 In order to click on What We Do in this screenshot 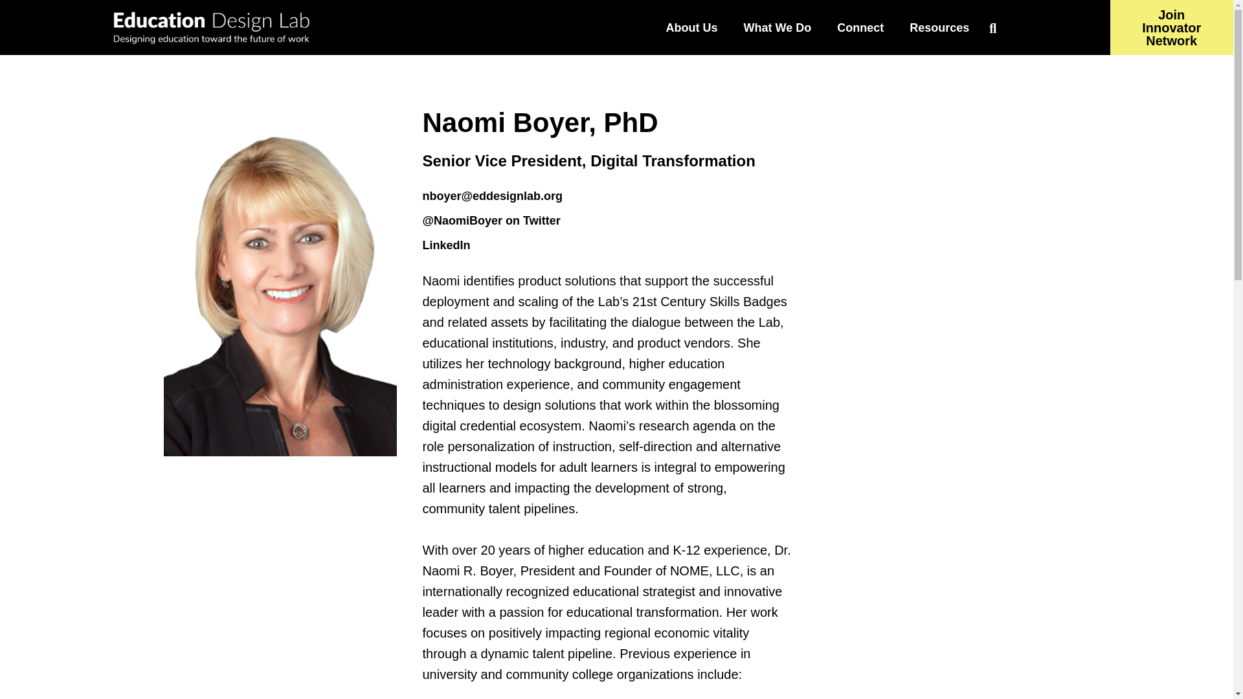, I will do `click(778, 27)`.